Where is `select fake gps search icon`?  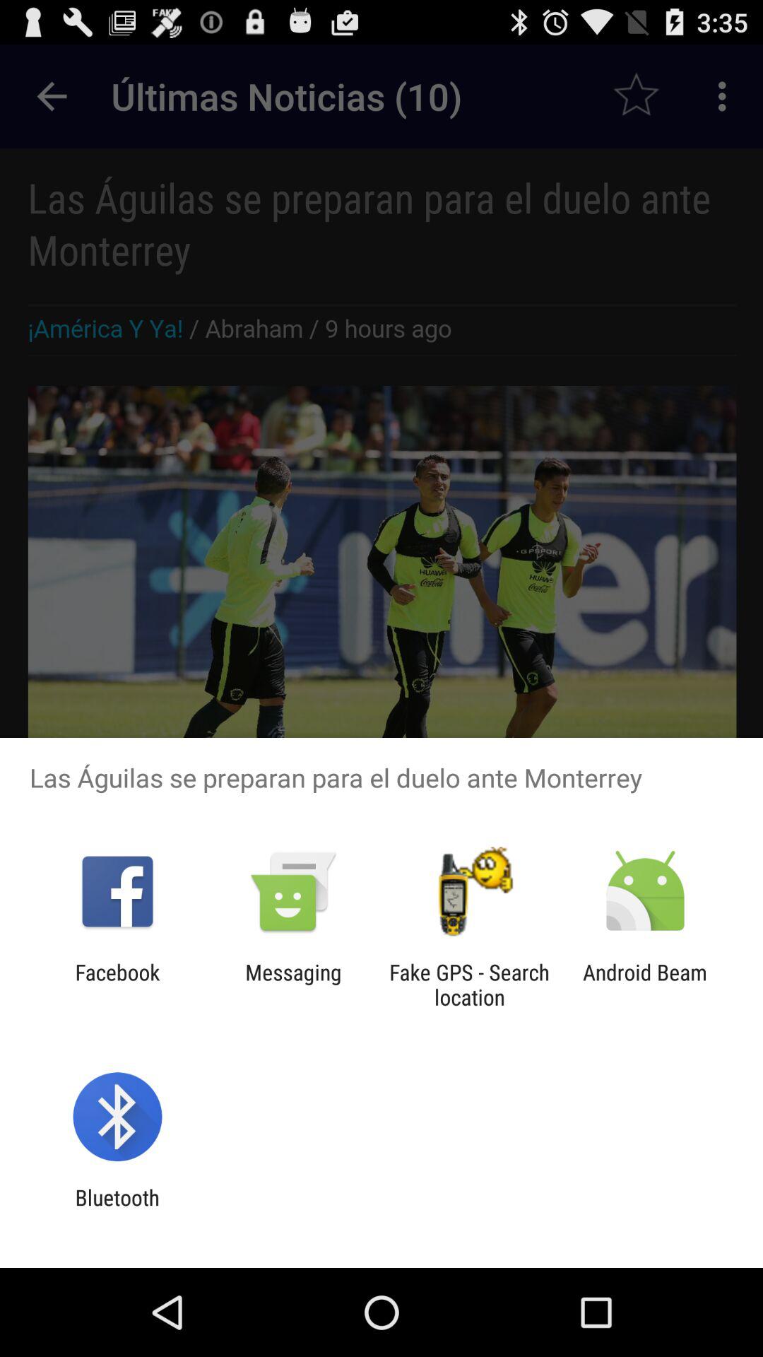
select fake gps search icon is located at coordinates (469, 985).